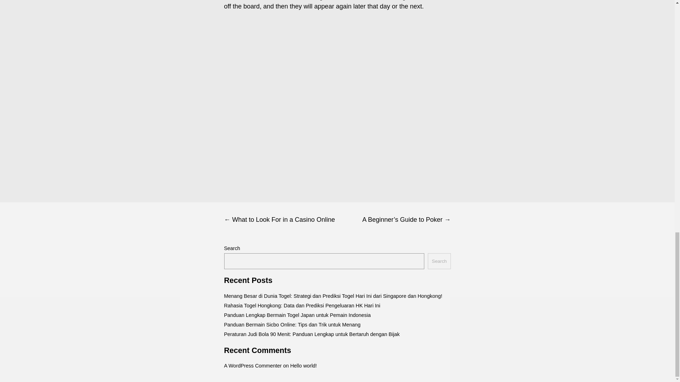  I want to click on Panduan Lengkap Bermain Togel Japan untuk Pemain Indonesia, so click(297, 315).